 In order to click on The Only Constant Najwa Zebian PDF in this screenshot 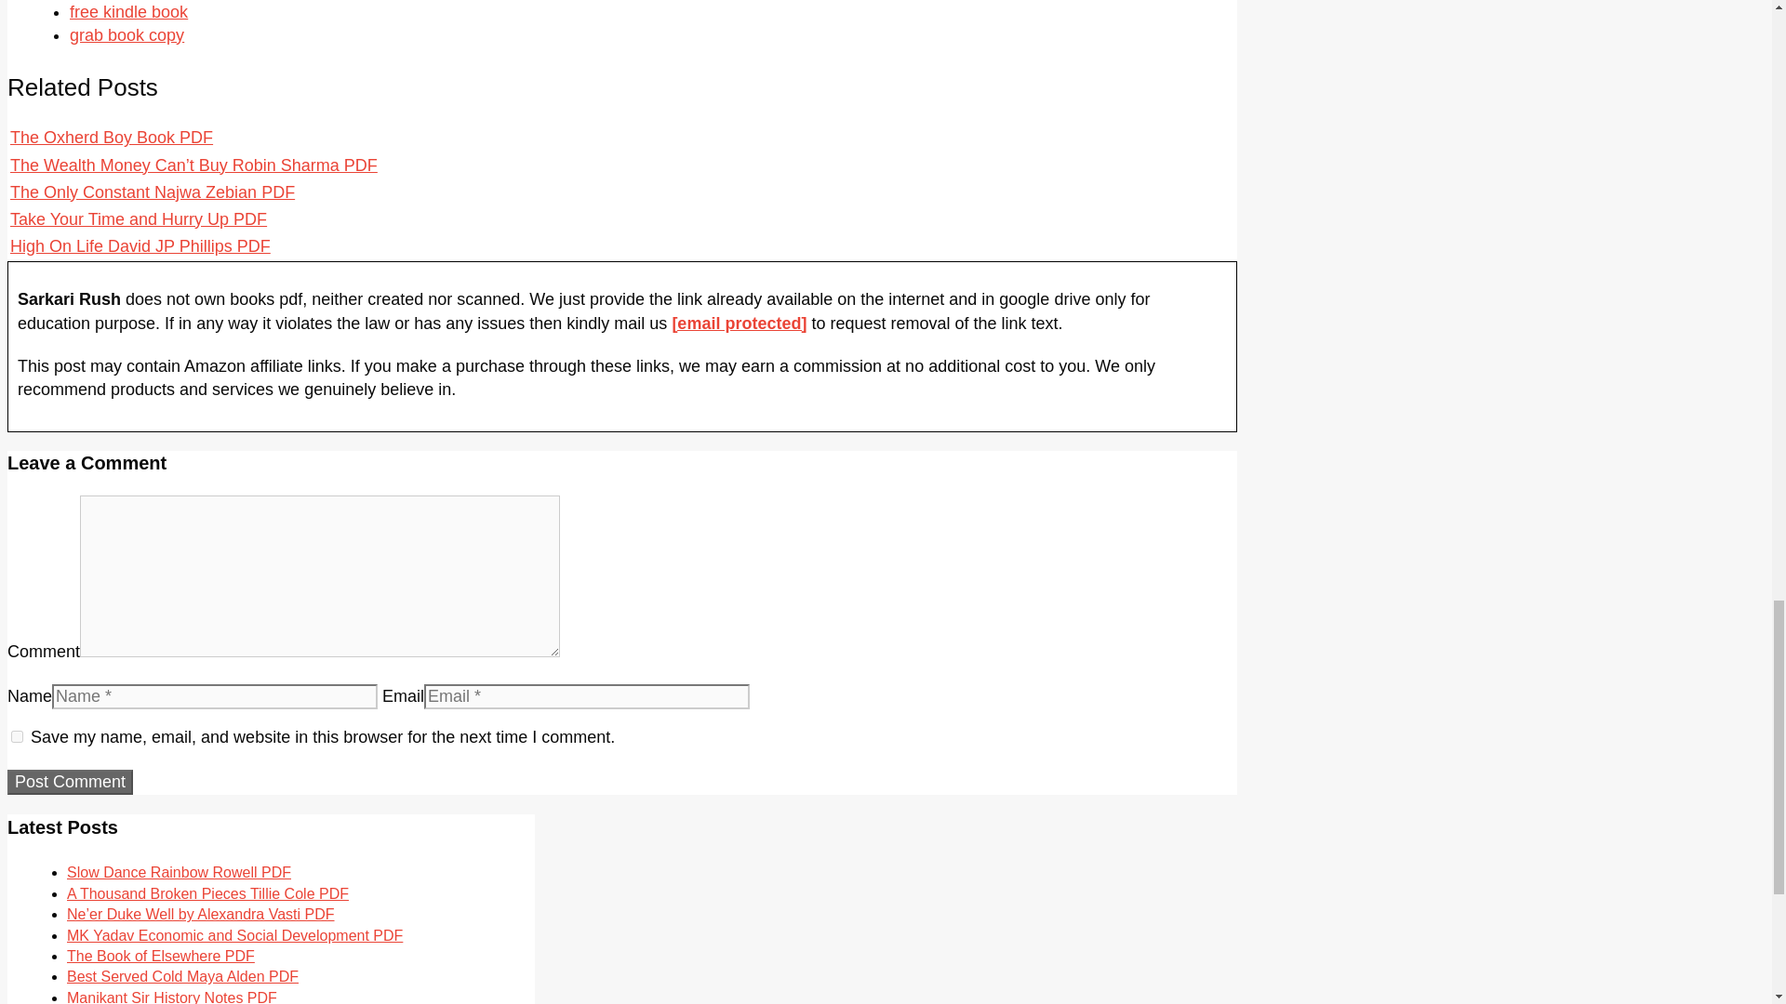, I will do `click(153, 192)`.